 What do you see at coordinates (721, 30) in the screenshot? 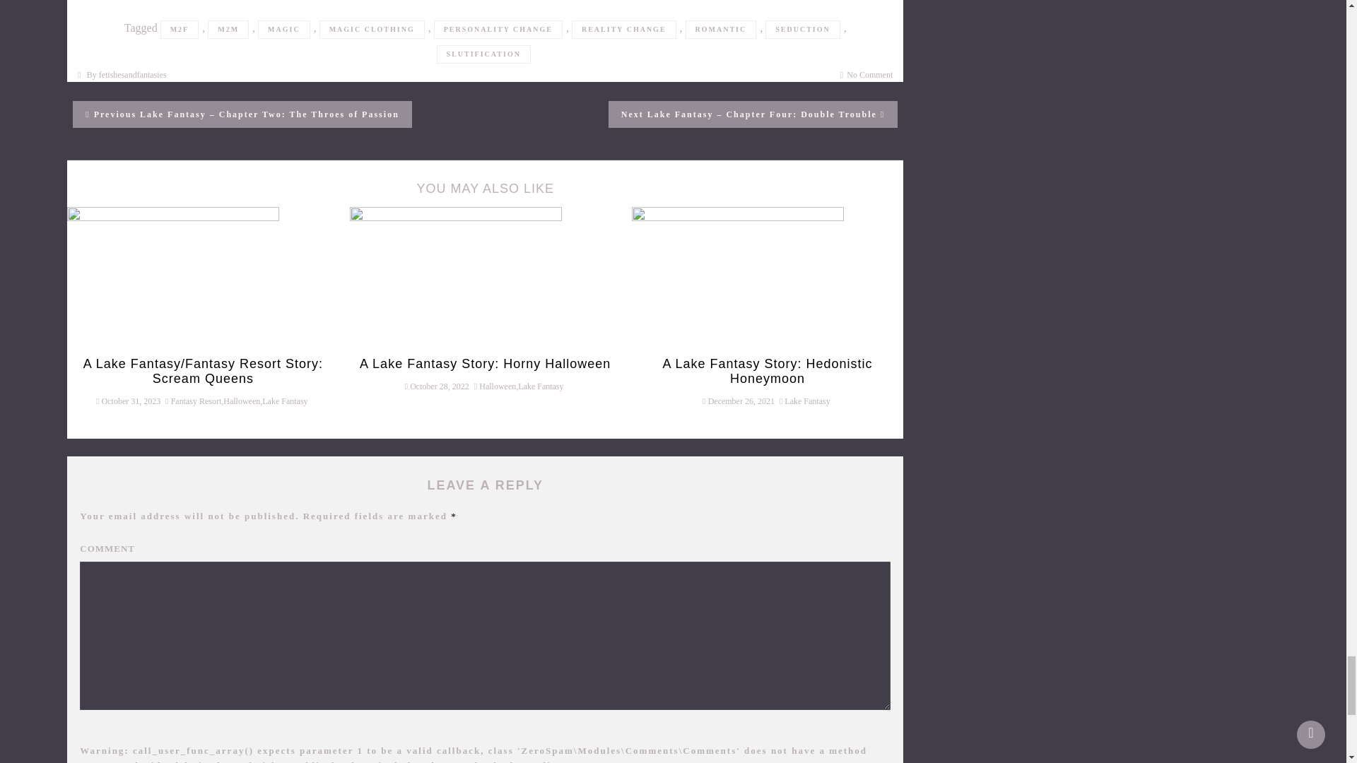
I see `ROMANTIC` at bounding box center [721, 30].